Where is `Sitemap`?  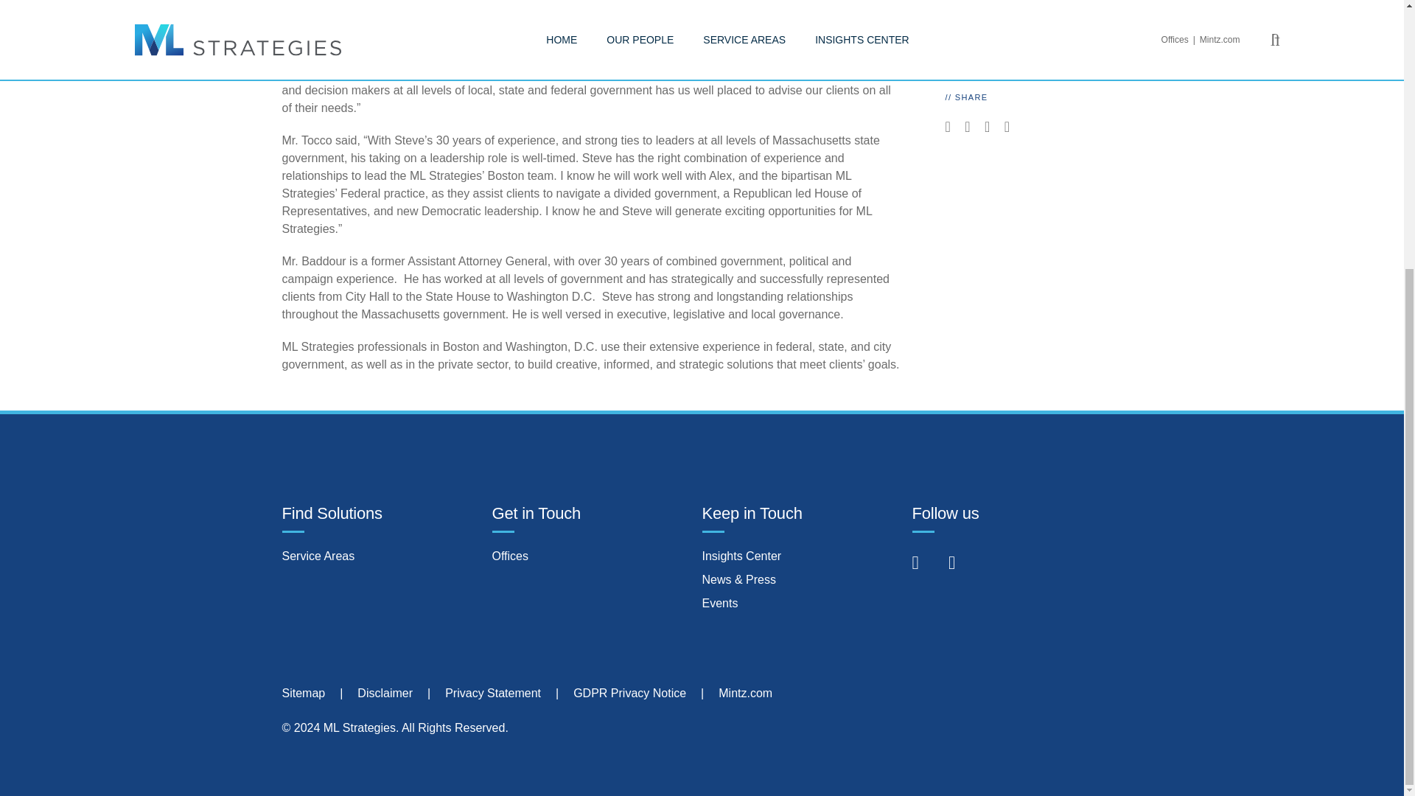
Sitemap is located at coordinates (304, 693).